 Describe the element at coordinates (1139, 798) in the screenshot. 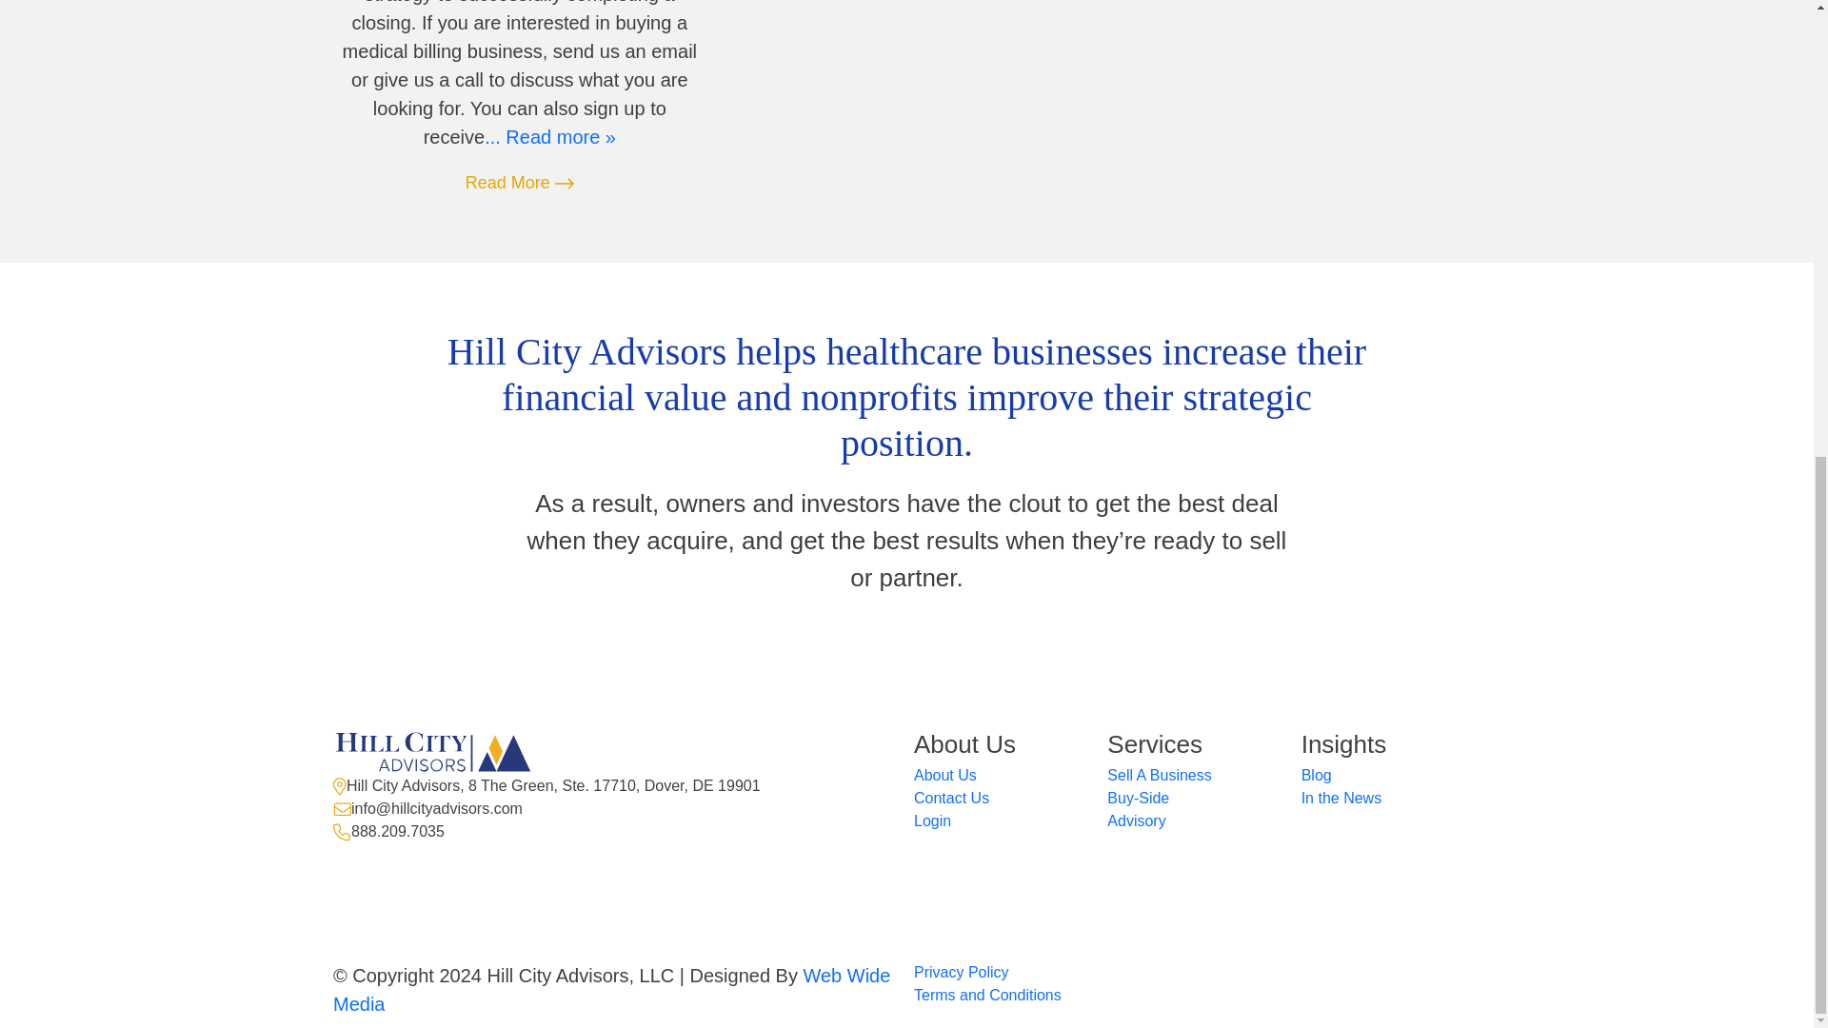

I see `Buy-Side` at that location.